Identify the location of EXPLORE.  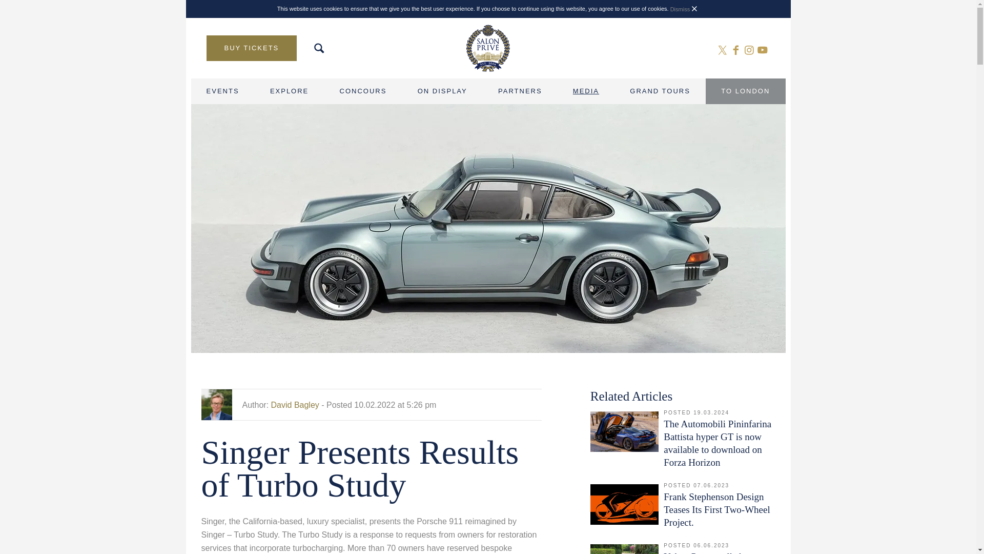
(289, 91).